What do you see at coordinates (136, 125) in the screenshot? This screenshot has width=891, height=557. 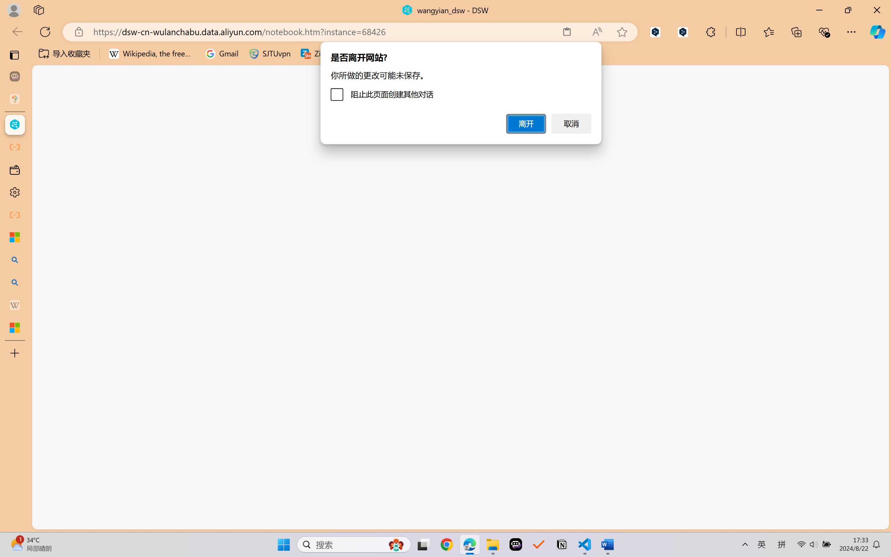 I see `Explorer actions` at bounding box center [136, 125].